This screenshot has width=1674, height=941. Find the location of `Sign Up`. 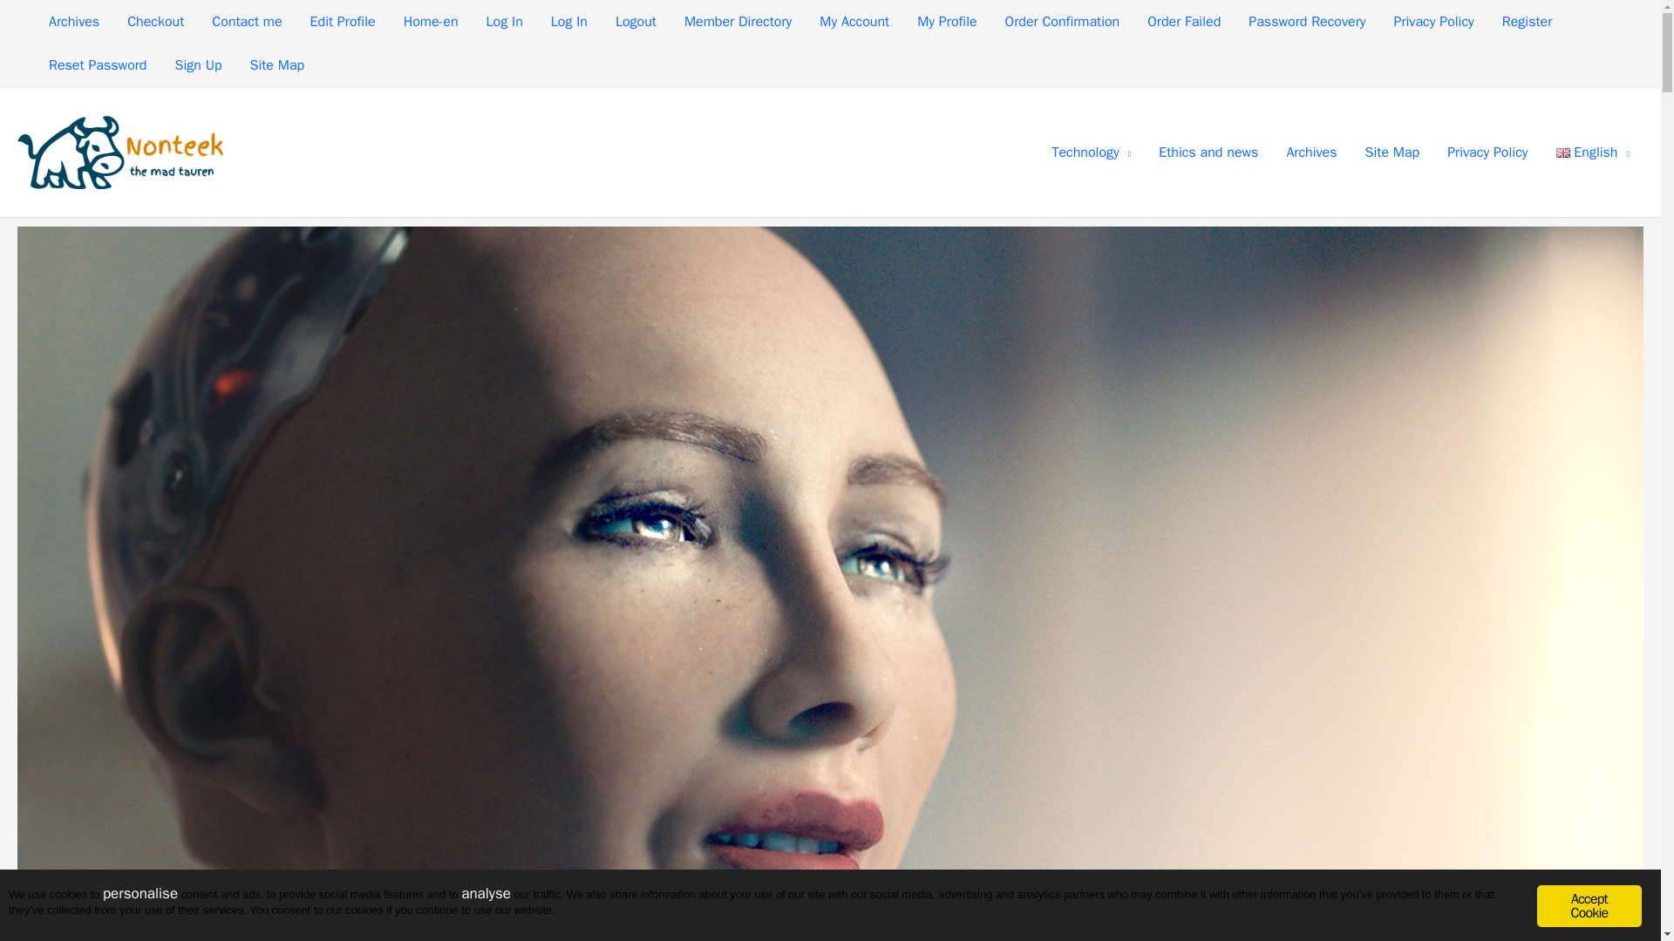

Sign Up is located at coordinates (198, 64).